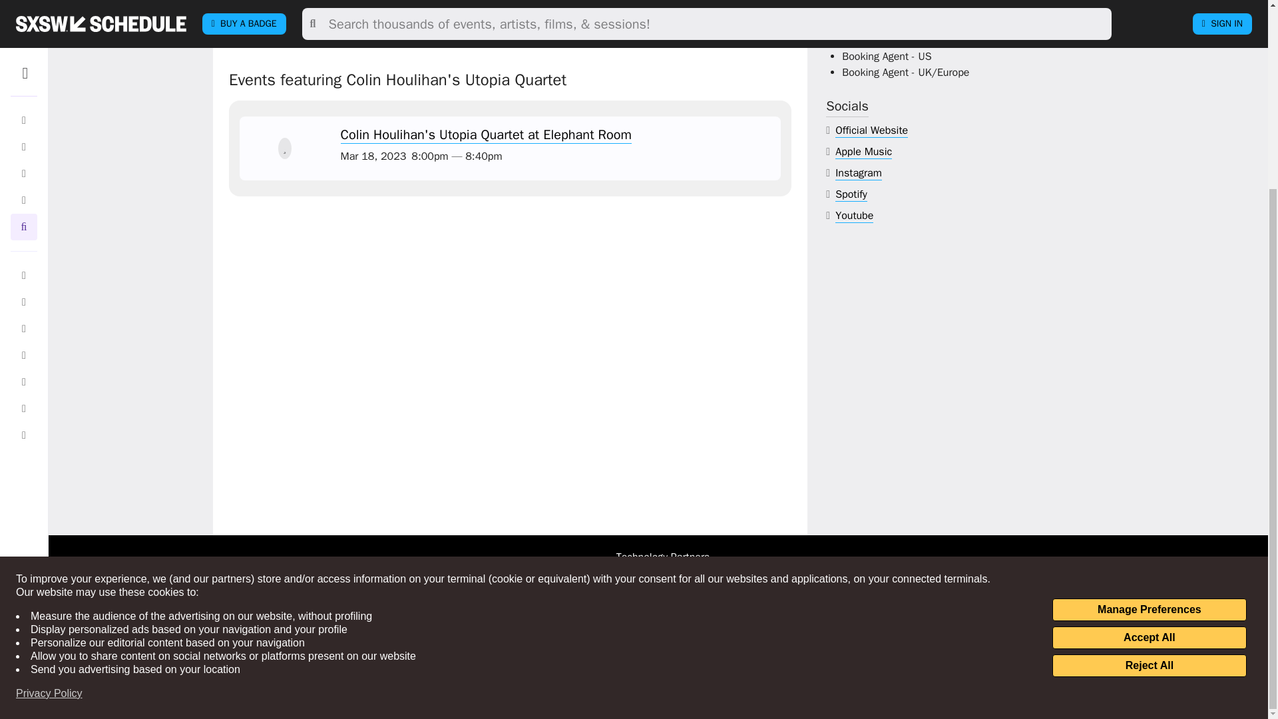  What do you see at coordinates (1149, 418) in the screenshot?
I see `Reject All` at bounding box center [1149, 418].